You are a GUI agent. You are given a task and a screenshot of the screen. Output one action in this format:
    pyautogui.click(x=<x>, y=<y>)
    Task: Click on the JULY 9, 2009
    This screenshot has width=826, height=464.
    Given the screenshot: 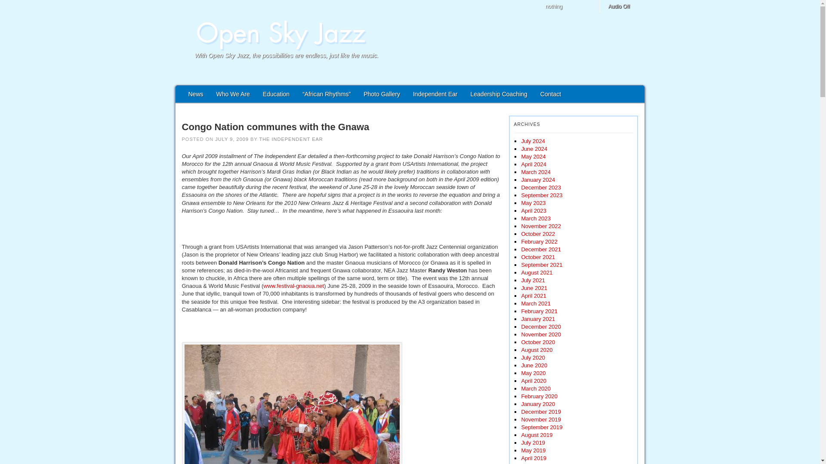 What is the action you would take?
    pyautogui.click(x=231, y=139)
    